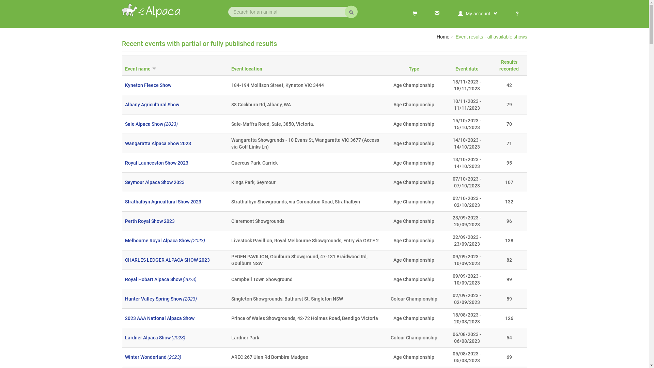 The height and width of the screenshot is (368, 654). Describe the element at coordinates (167, 260) in the screenshot. I see `CHARLES LEDGER ALPACA SHOW 2023` at that location.